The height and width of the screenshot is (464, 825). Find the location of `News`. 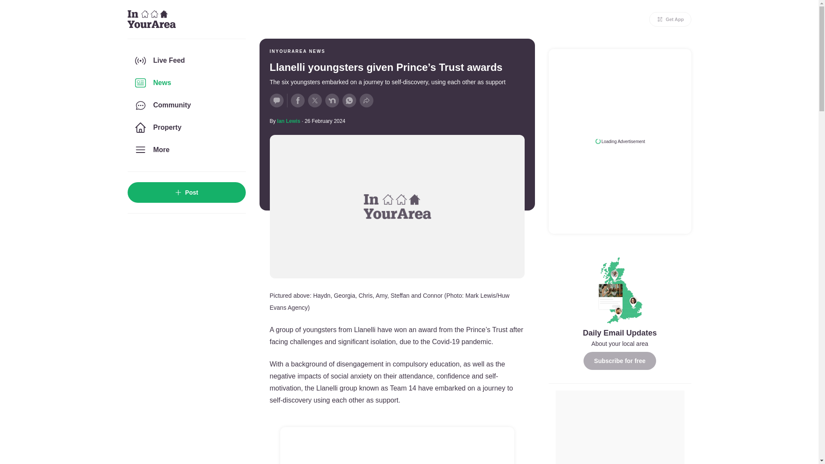

News is located at coordinates (186, 83).